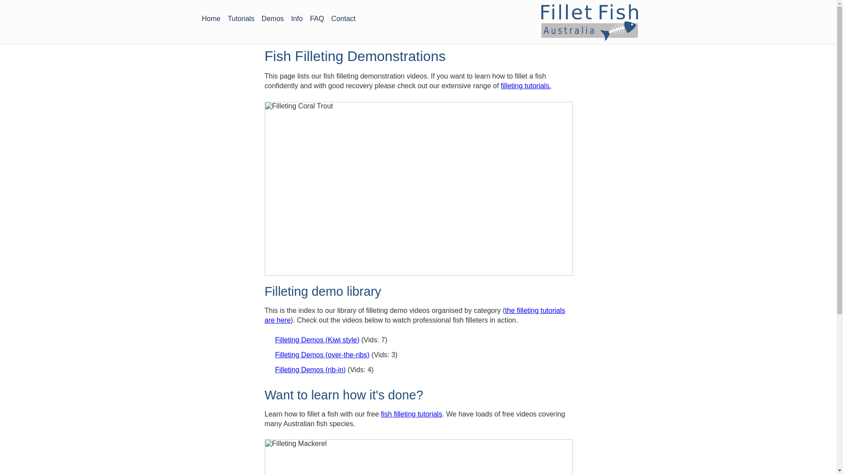 Image resolution: width=843 pixels, height=474 pixels. Describe the element at coordinates (526, 86) in the screenshot. I see `filleting tutorials.` at that location.